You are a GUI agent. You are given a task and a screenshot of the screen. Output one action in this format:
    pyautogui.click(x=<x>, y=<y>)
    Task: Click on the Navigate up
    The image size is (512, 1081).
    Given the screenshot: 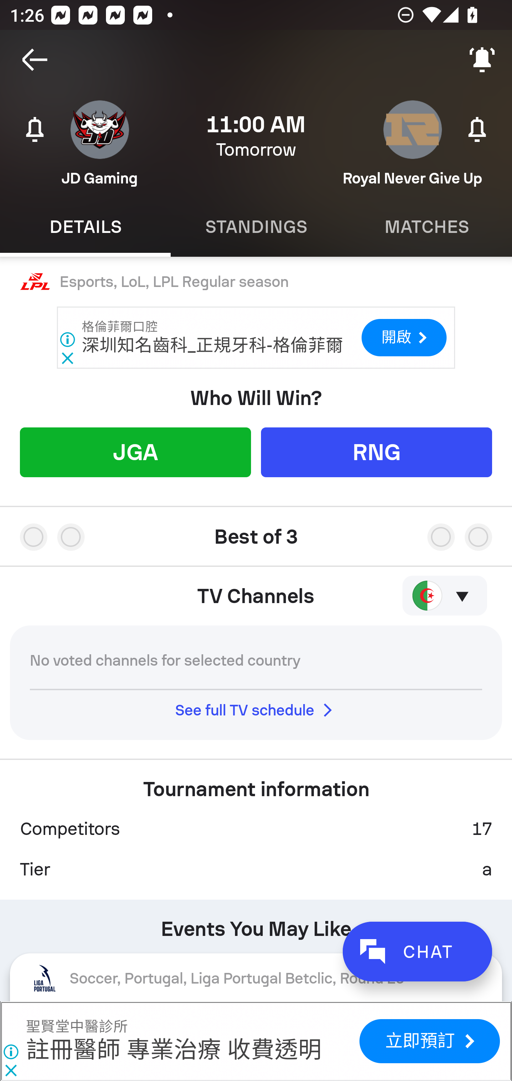 What is the action you would take?
    pyautogui.click(x=35, y=60)
    